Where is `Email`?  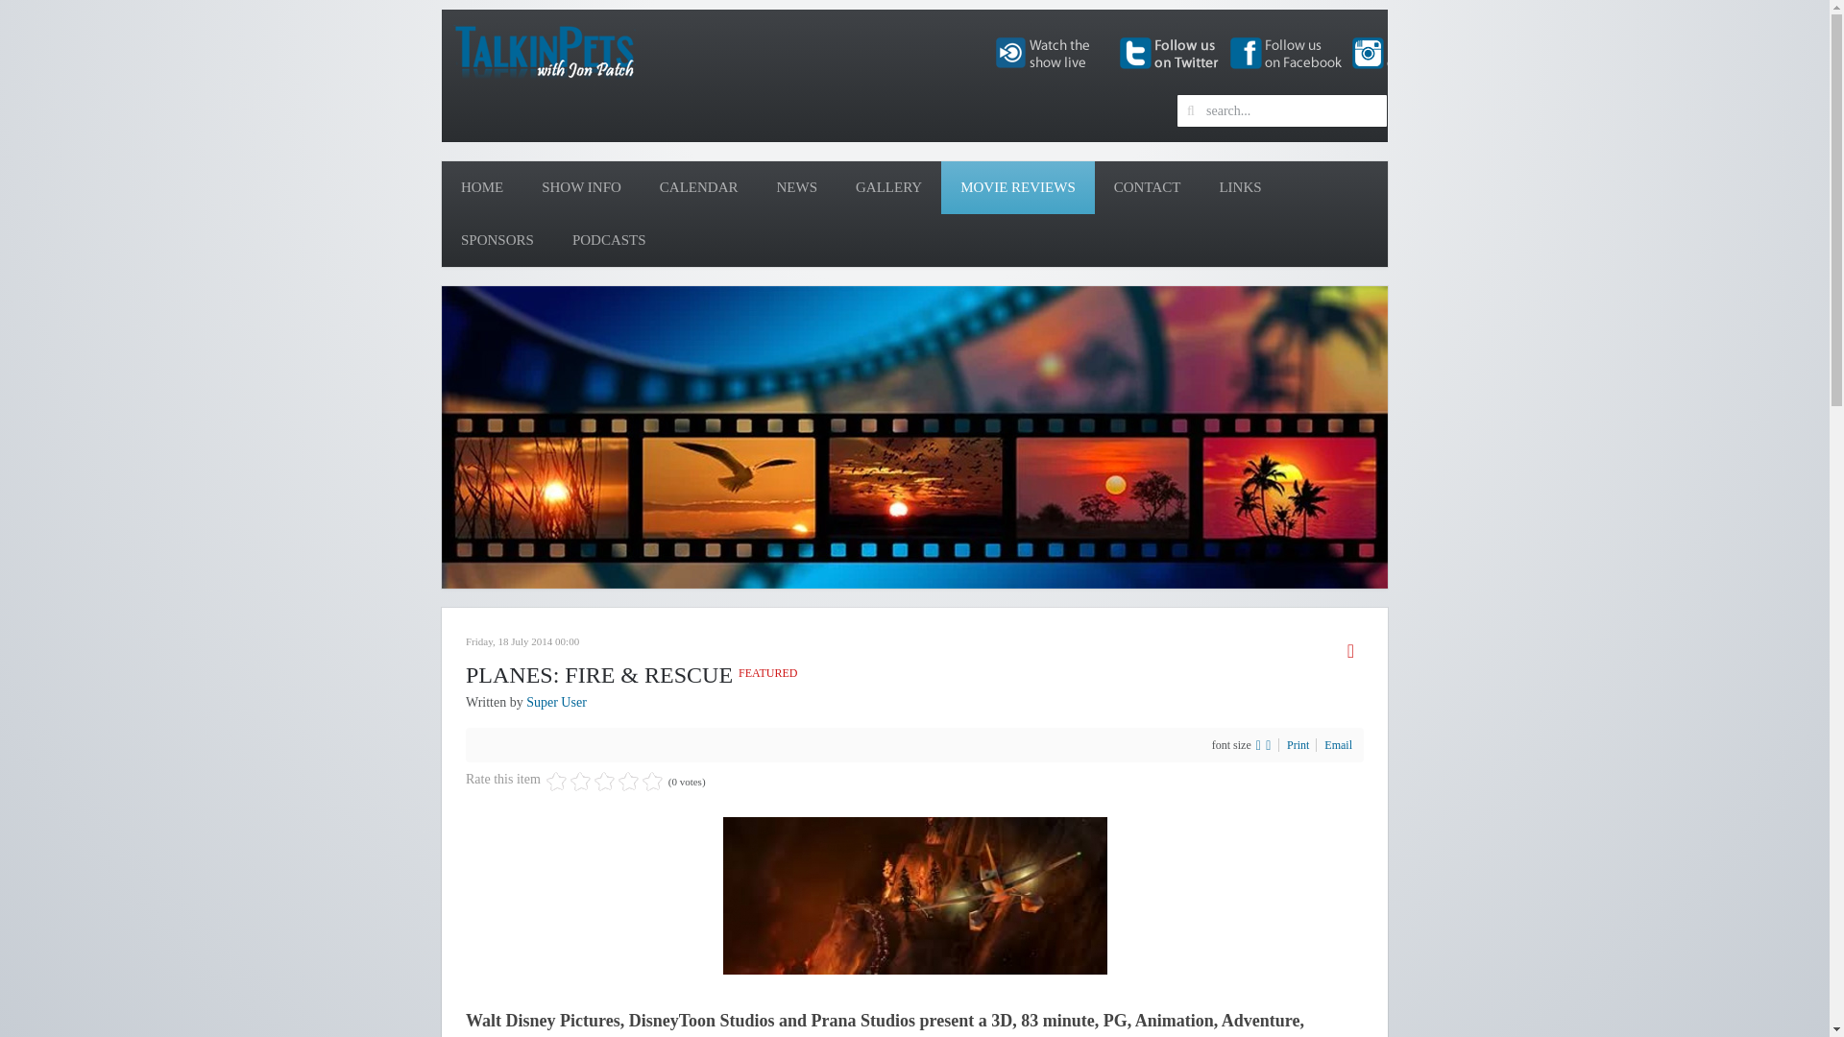 Email is located at coordinates (1337, 745).